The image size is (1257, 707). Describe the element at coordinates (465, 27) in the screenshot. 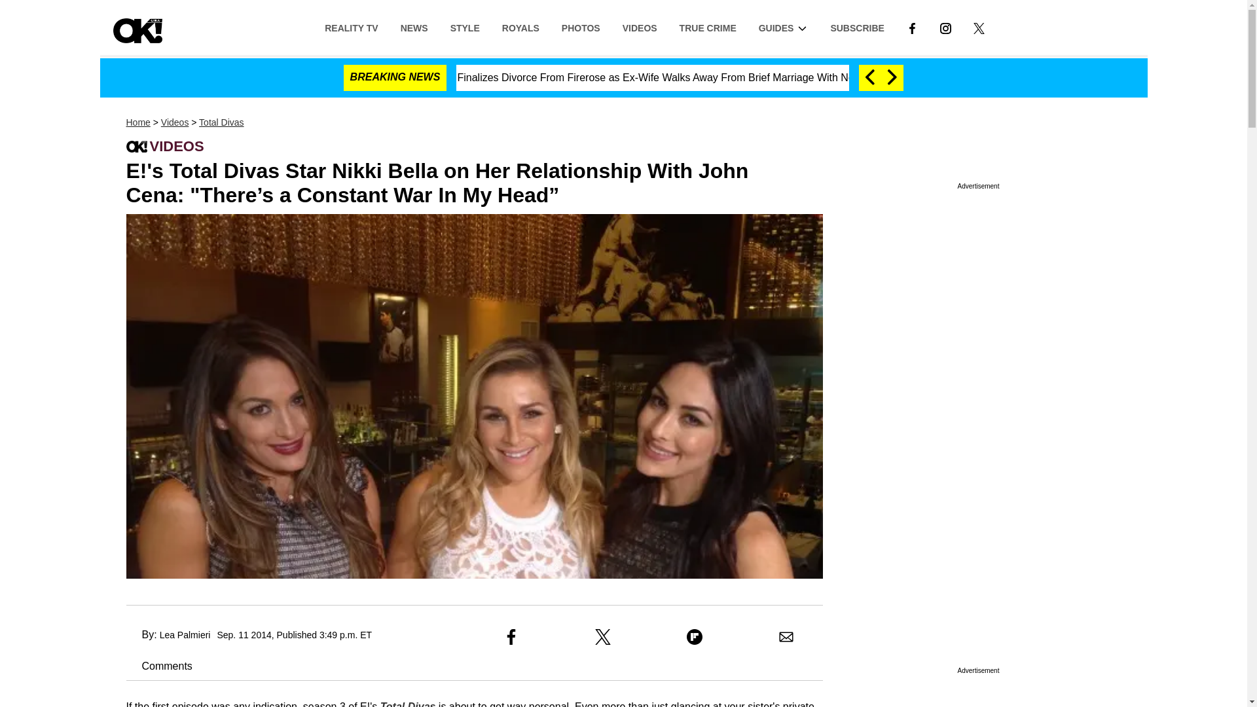

I see `STYLE` at that location.